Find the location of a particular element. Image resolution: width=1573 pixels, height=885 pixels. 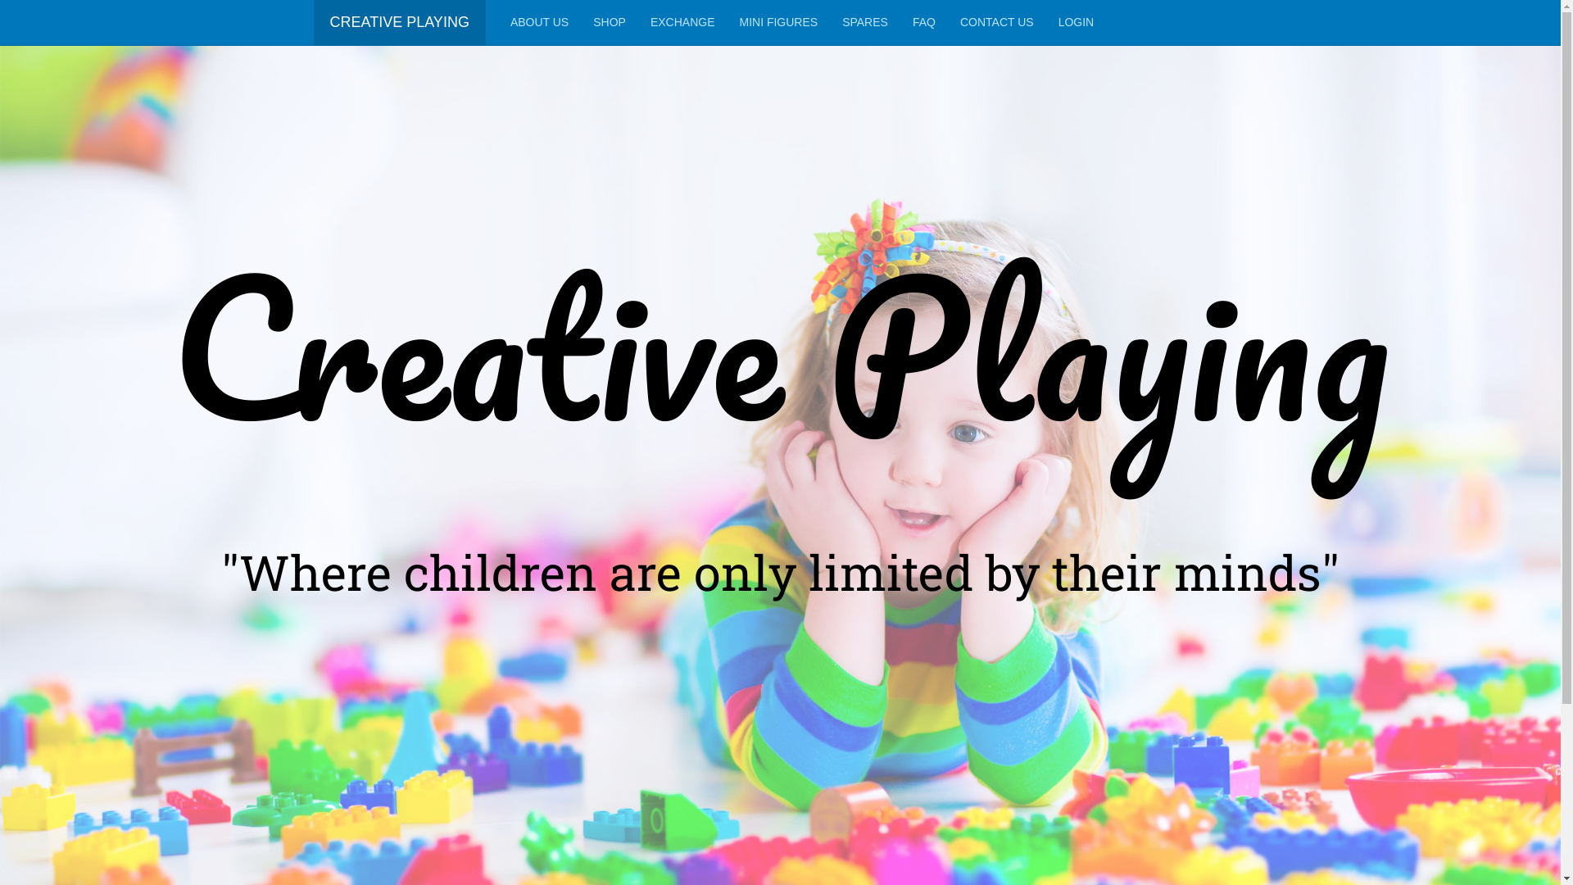

FAQ is located at coordinates (924, 23).